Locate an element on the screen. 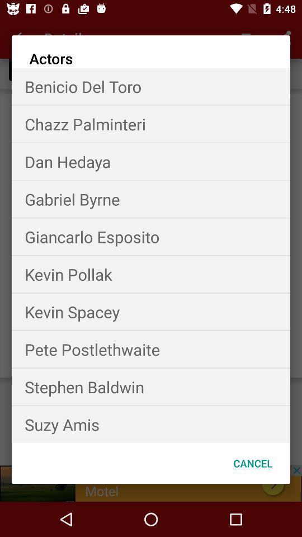 This screenshot has height=537, width=302. press item above    suzy amis icon is located at coordinates (151, 387).